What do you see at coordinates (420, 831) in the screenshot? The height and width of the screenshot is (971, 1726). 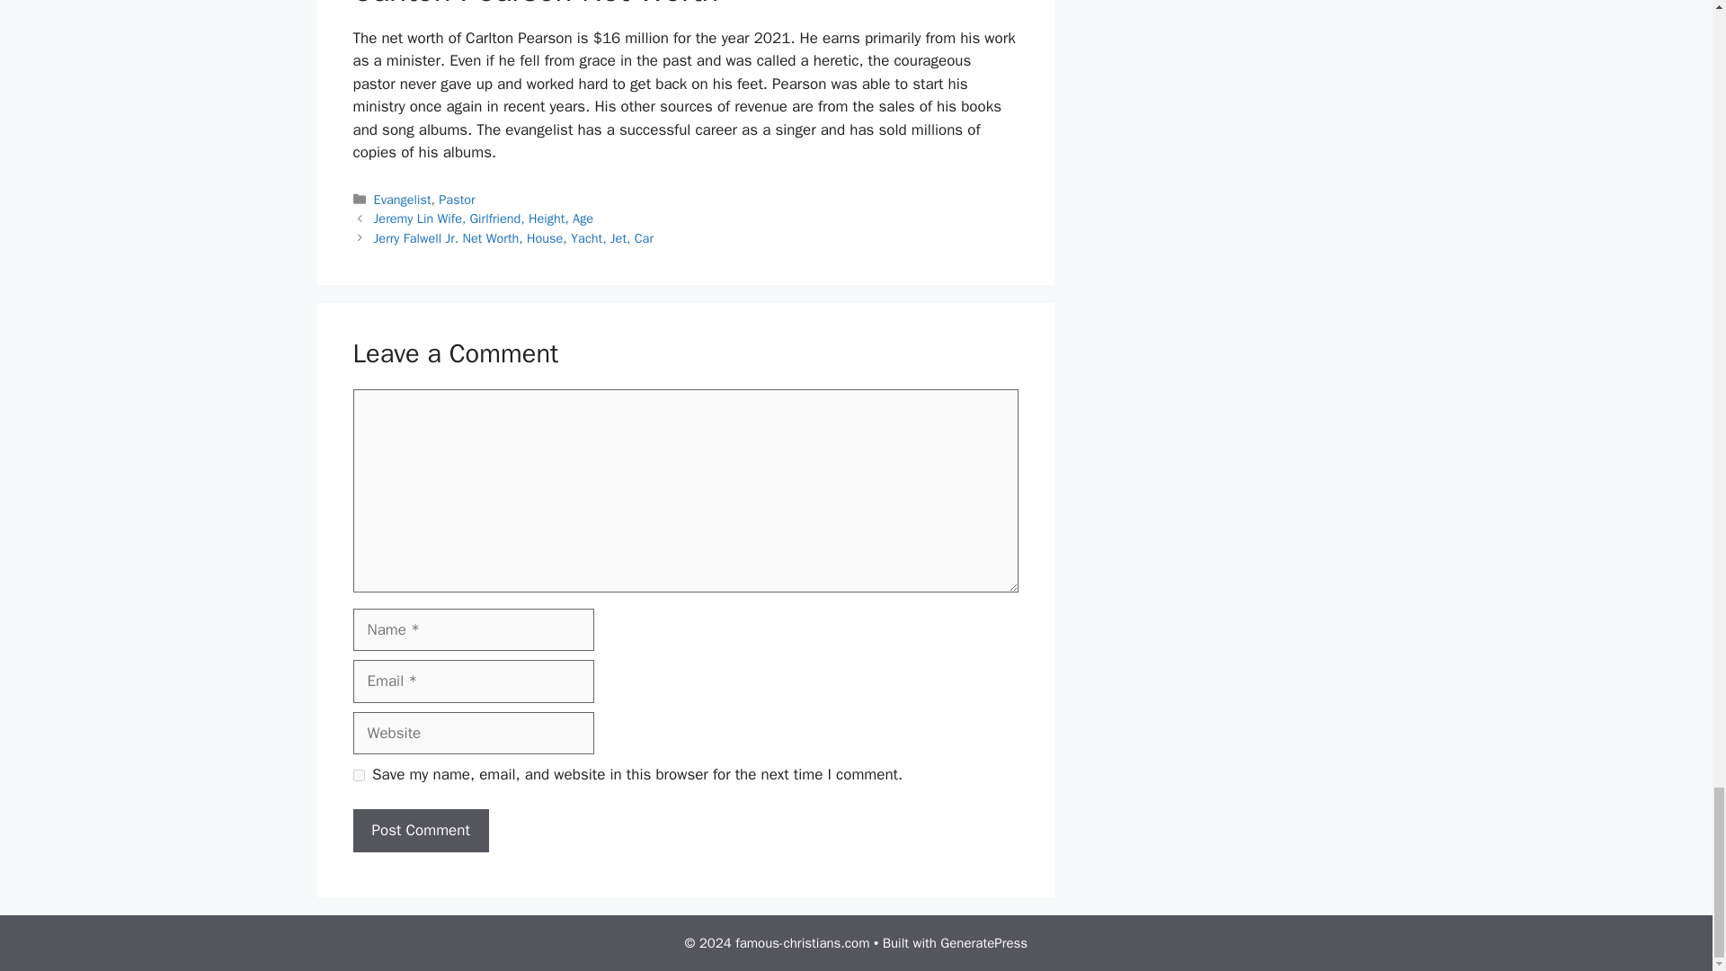 I see `Post Comment` at bounding box center [420, 831].